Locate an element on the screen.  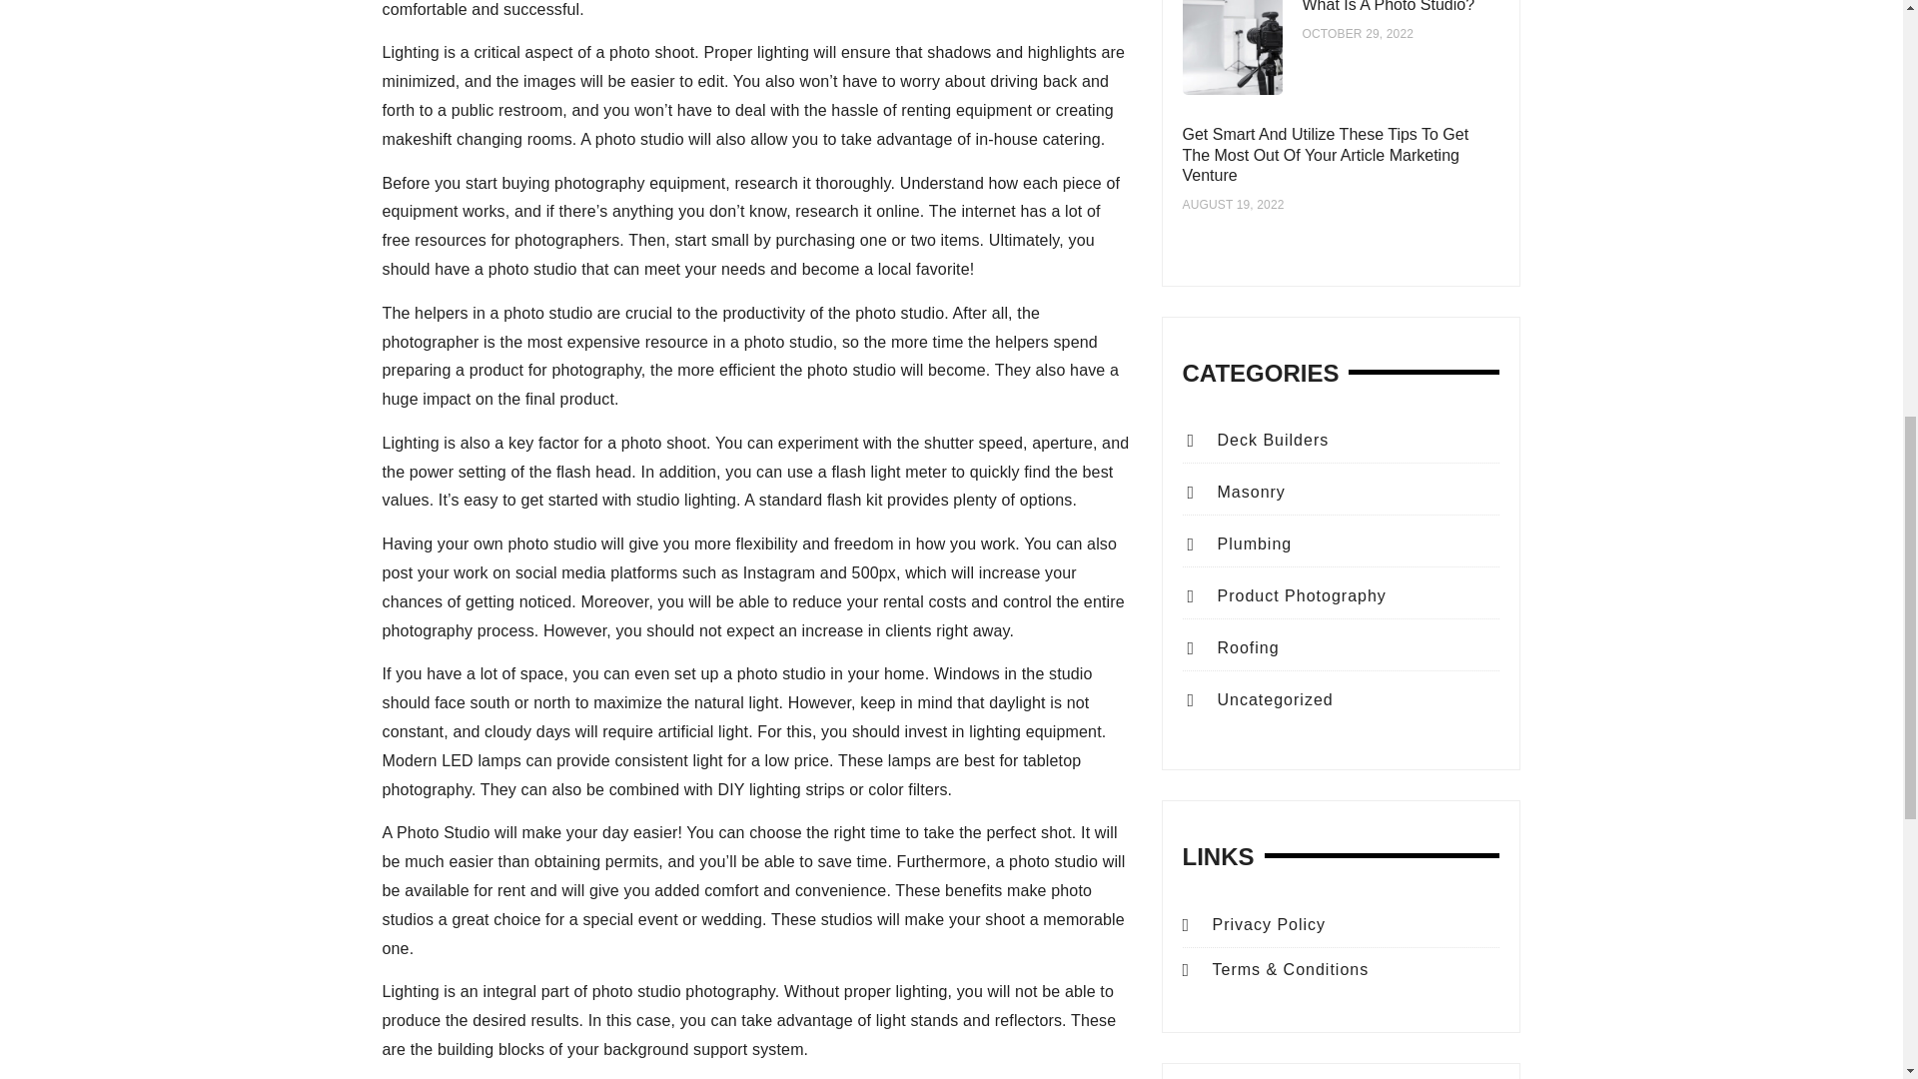
Masonry is located at coordinates (1236, 492).